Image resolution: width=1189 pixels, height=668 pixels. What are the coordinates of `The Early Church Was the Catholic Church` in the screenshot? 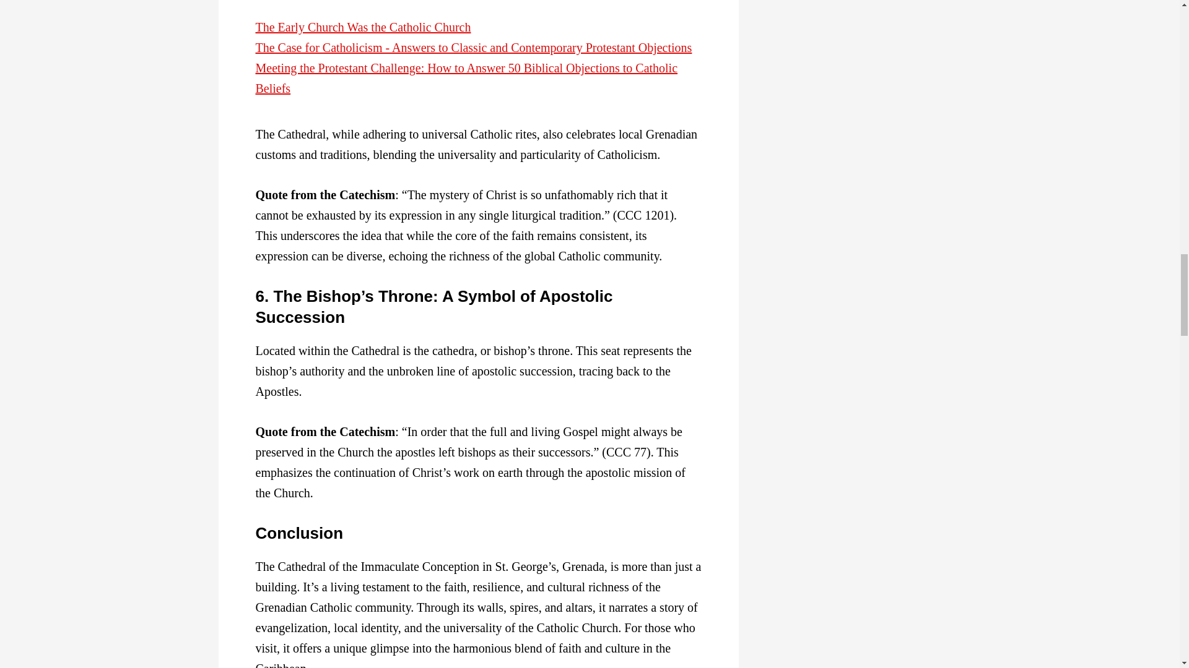 It's located at (363, 27).